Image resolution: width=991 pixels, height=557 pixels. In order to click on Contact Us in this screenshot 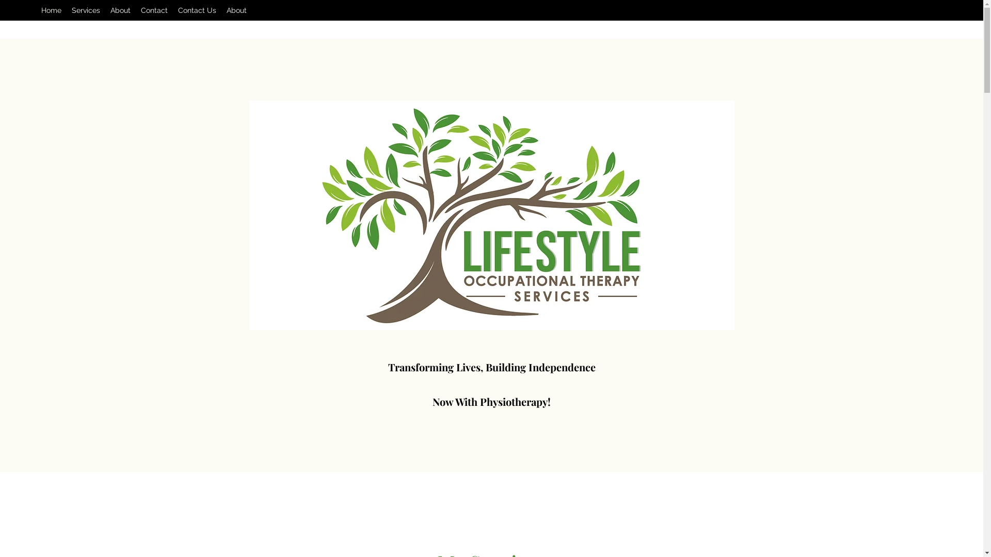, I will do `click(197, 10)`.